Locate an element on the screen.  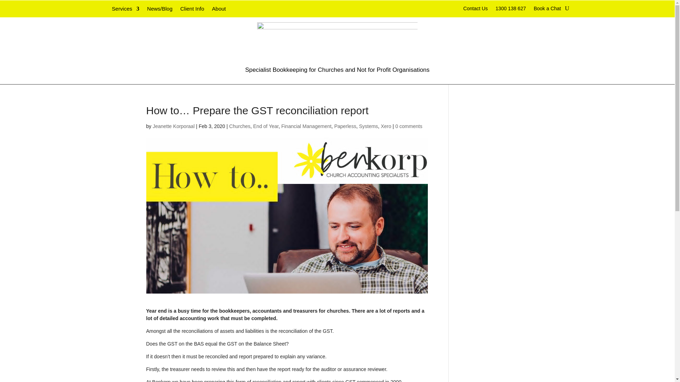
Systems is located at coordinates (368, 126).